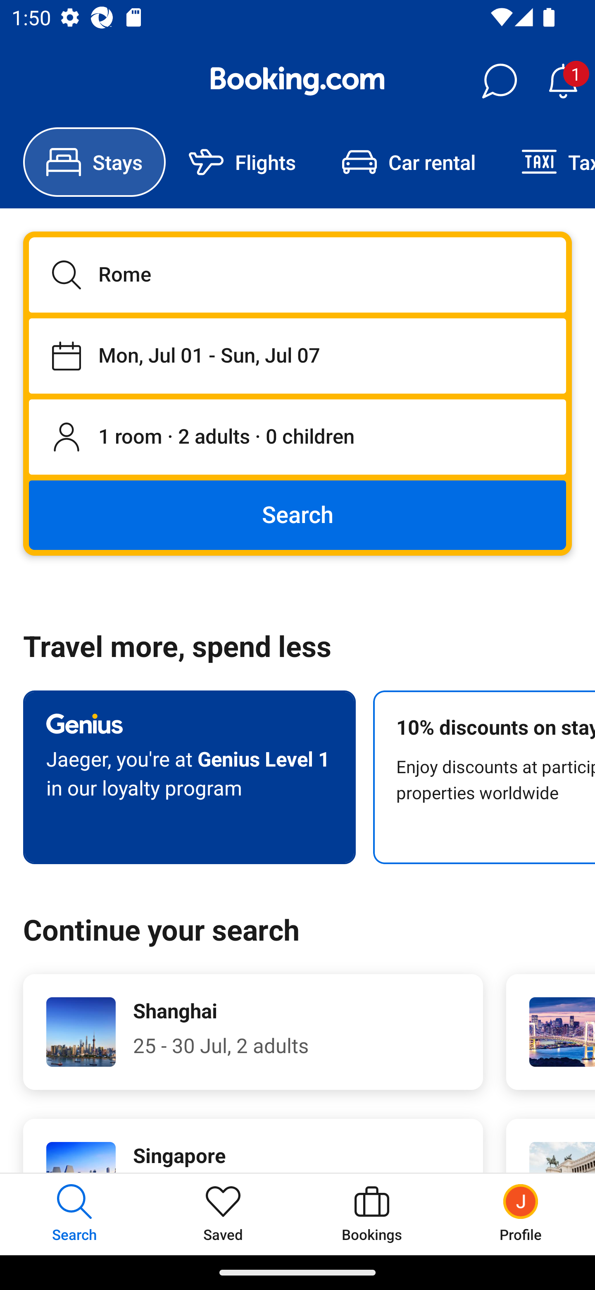  Describe the element at coordinates (297, 275) in the screenshot. I see `Rome` at that location.